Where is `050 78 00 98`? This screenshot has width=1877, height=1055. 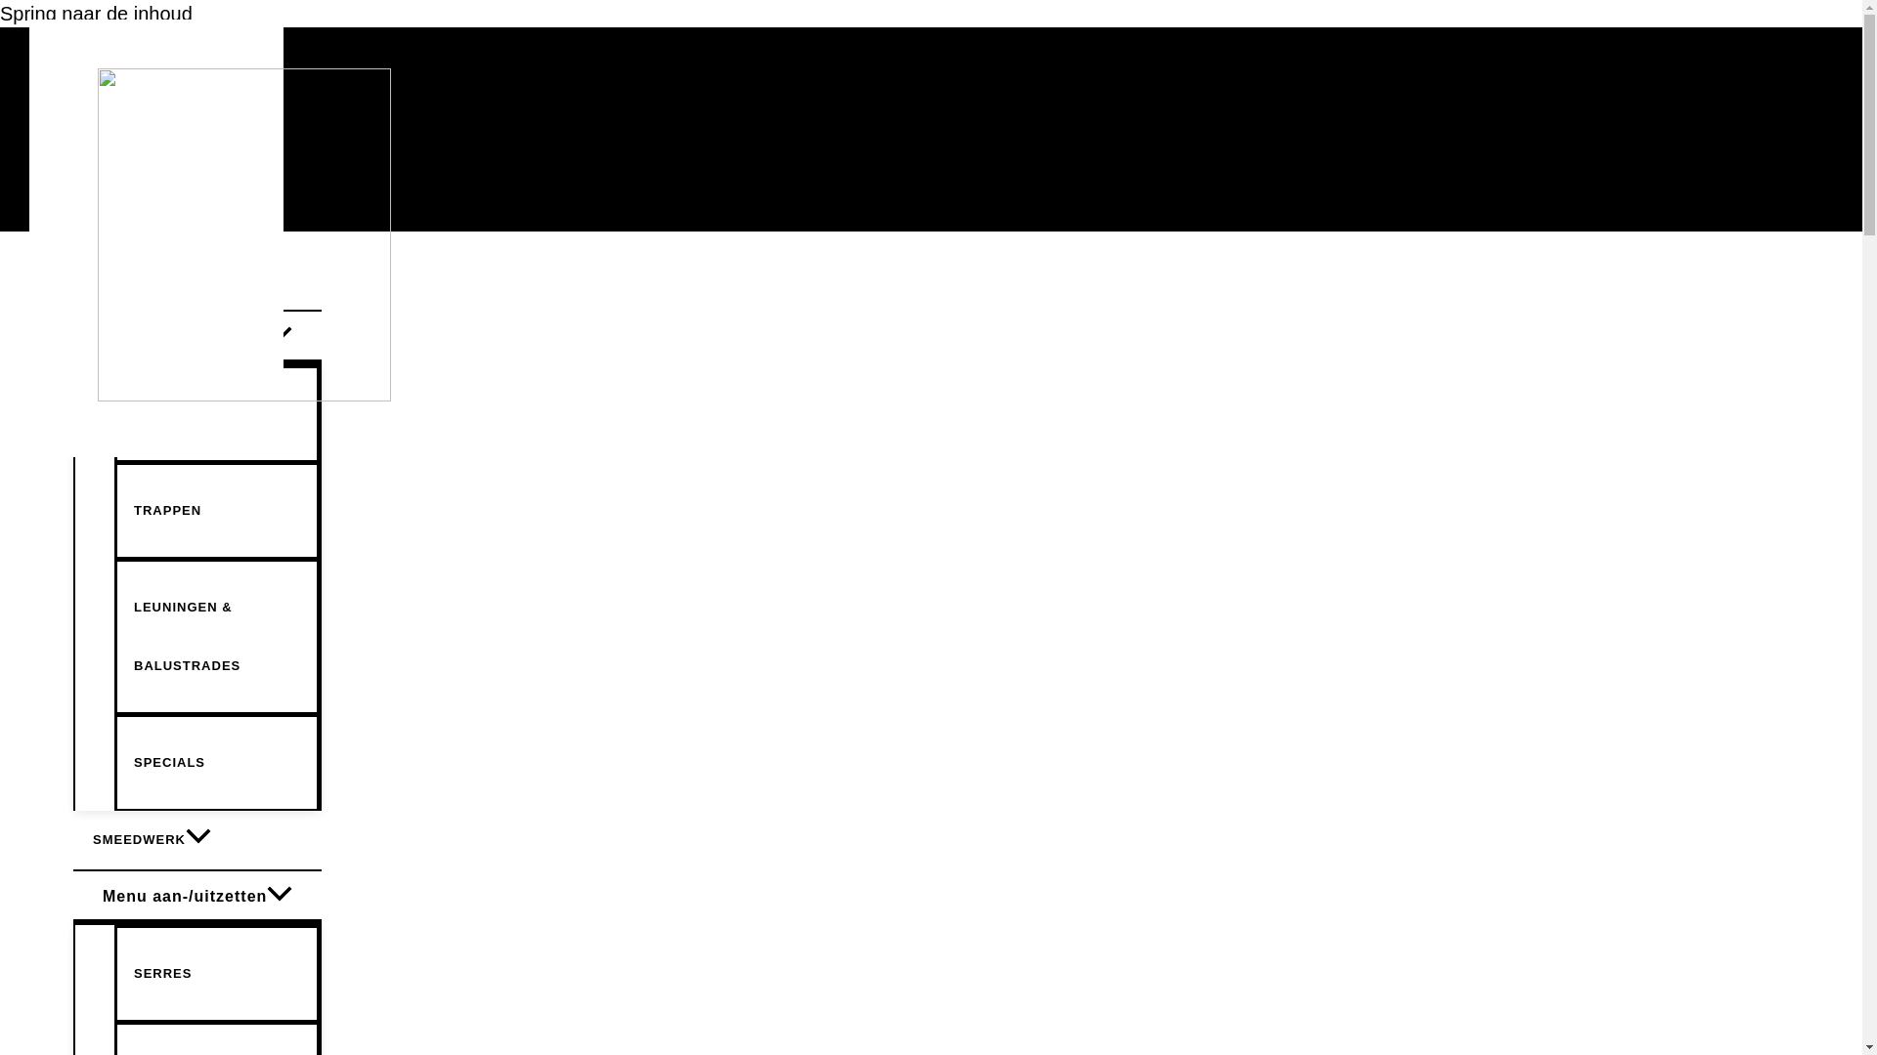
050 78 00 98 is located at coordinates (109, 166).